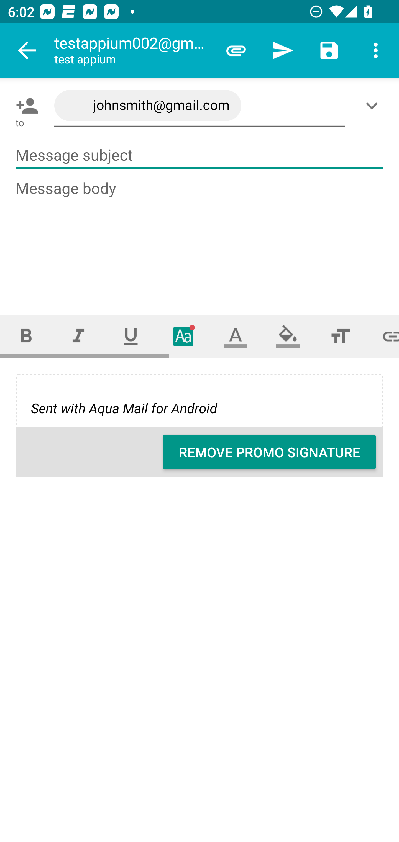 Image resolution: width=399 pixels, height=842 pixels. What do you see at coordinates (131, 336) in the screenshot?
I see `Underline` at bounding box center [131, 336].